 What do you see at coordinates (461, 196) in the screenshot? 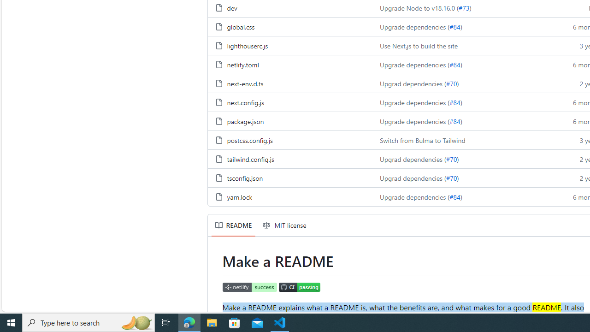
I see `)` at bounding box center [461, 196].